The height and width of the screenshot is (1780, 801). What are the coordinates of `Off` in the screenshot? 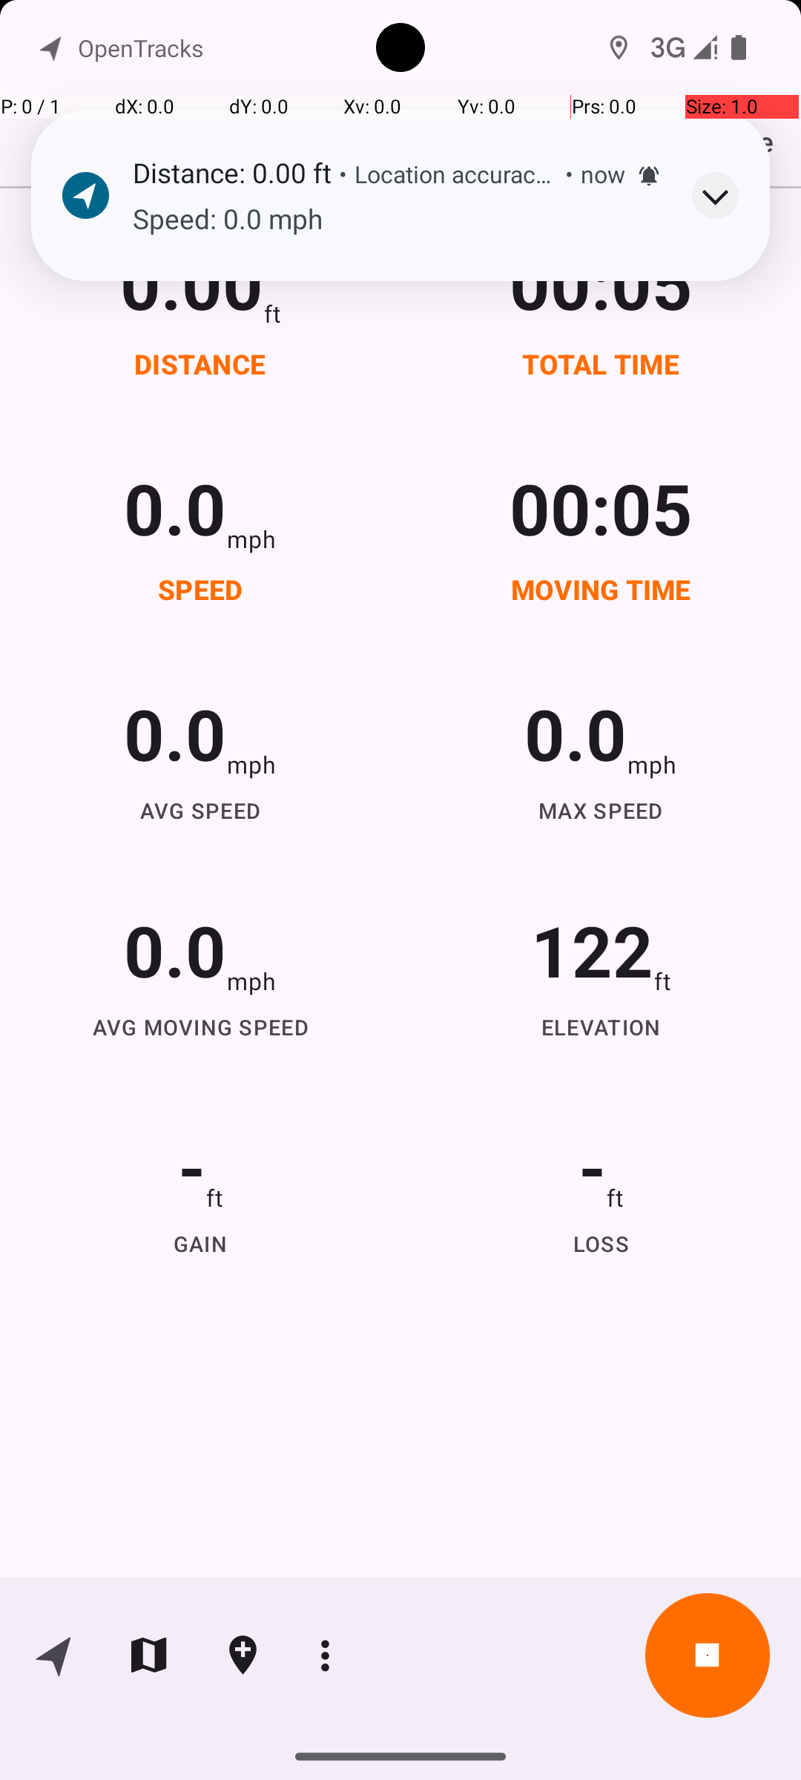 It's located at (589, 42).